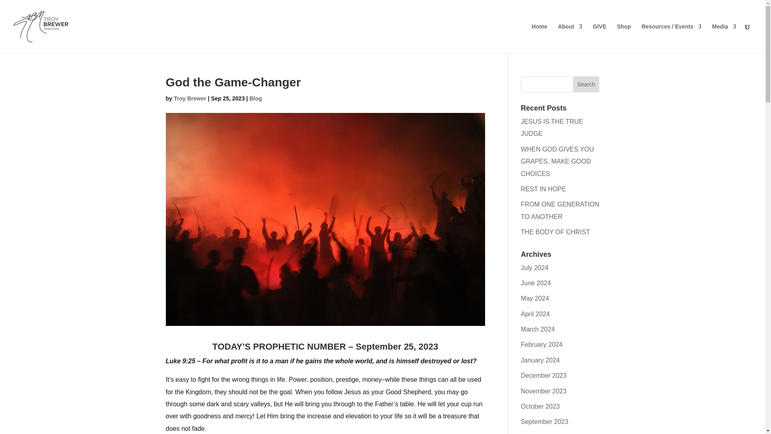  What do you see at coordinates (190, 98) in the screenshot?
I see `Posts by Troy Brewer` at bounding box center [190, 98].